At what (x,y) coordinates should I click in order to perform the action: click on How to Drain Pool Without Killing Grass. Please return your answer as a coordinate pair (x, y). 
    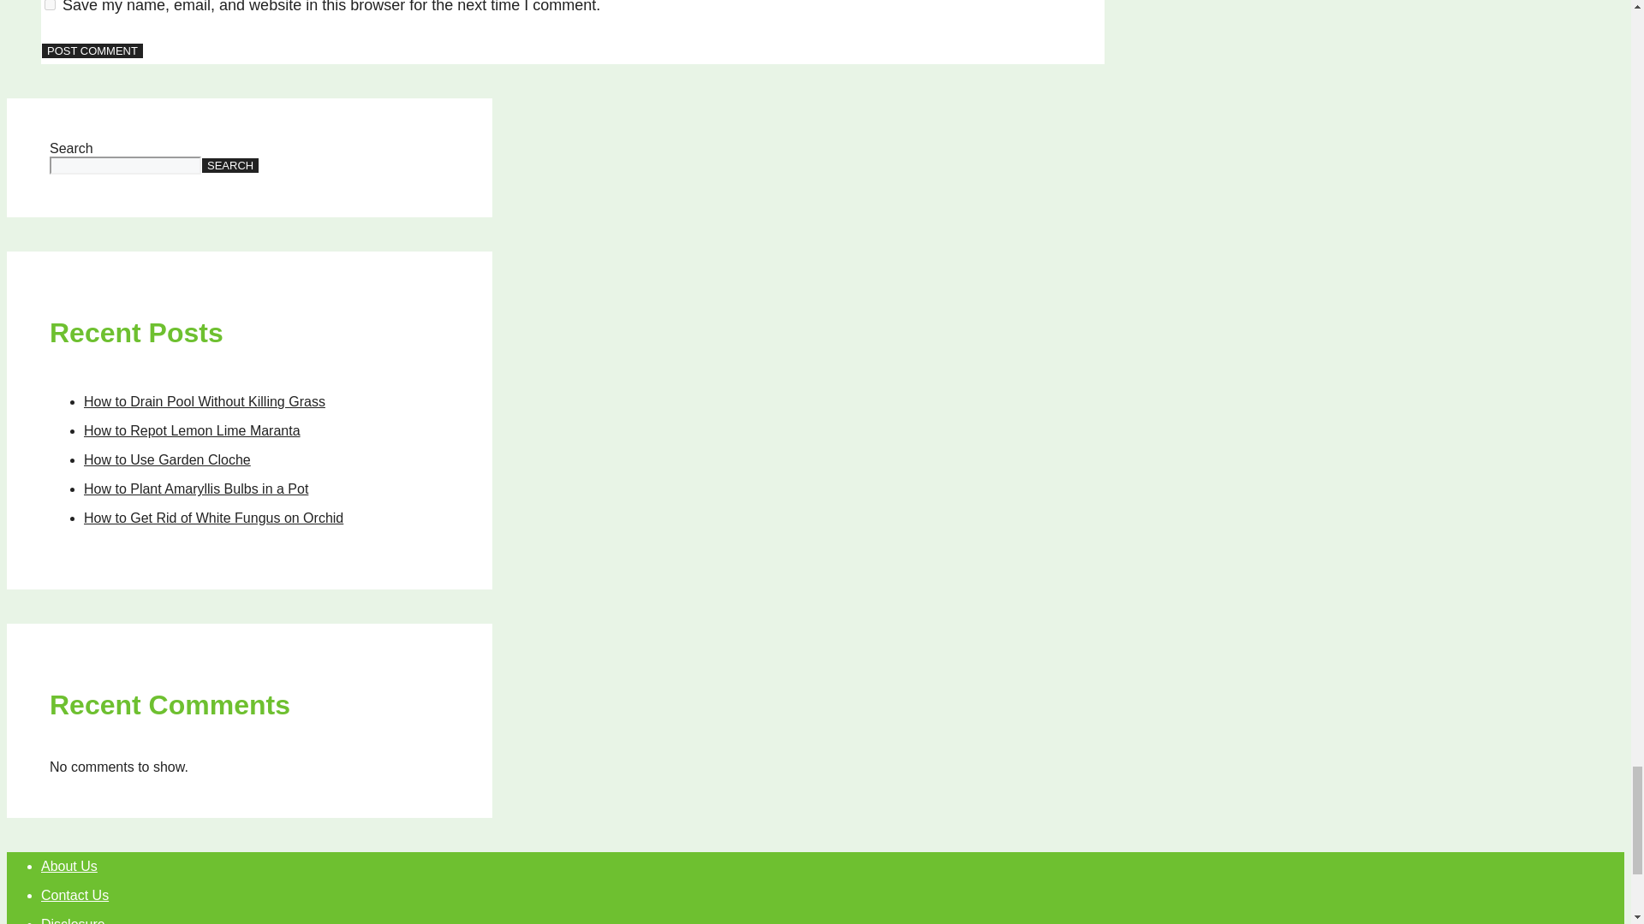
    Looking at the image, I should click on (204, 402).